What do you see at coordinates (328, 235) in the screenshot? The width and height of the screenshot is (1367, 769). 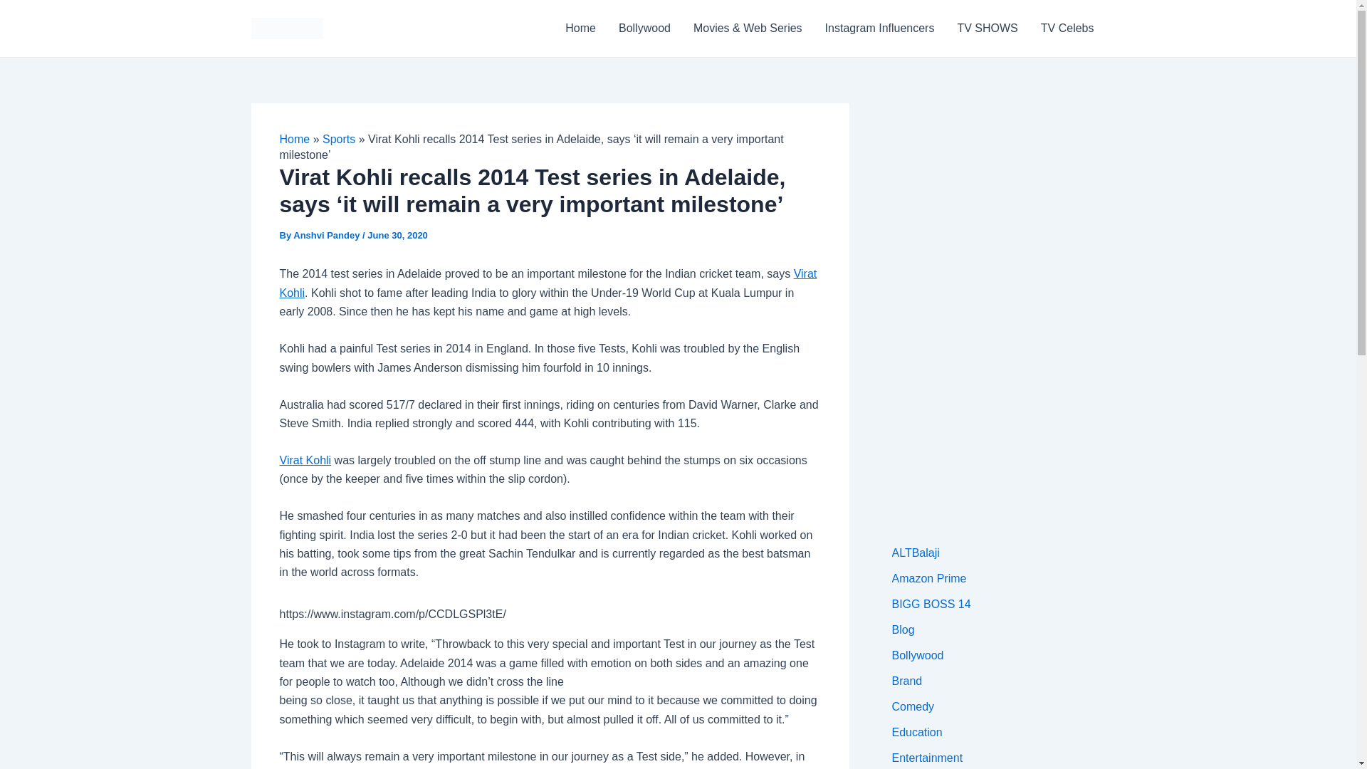 I see `View all posts by Anshvi Pandey` at bounding box center [328, 235].